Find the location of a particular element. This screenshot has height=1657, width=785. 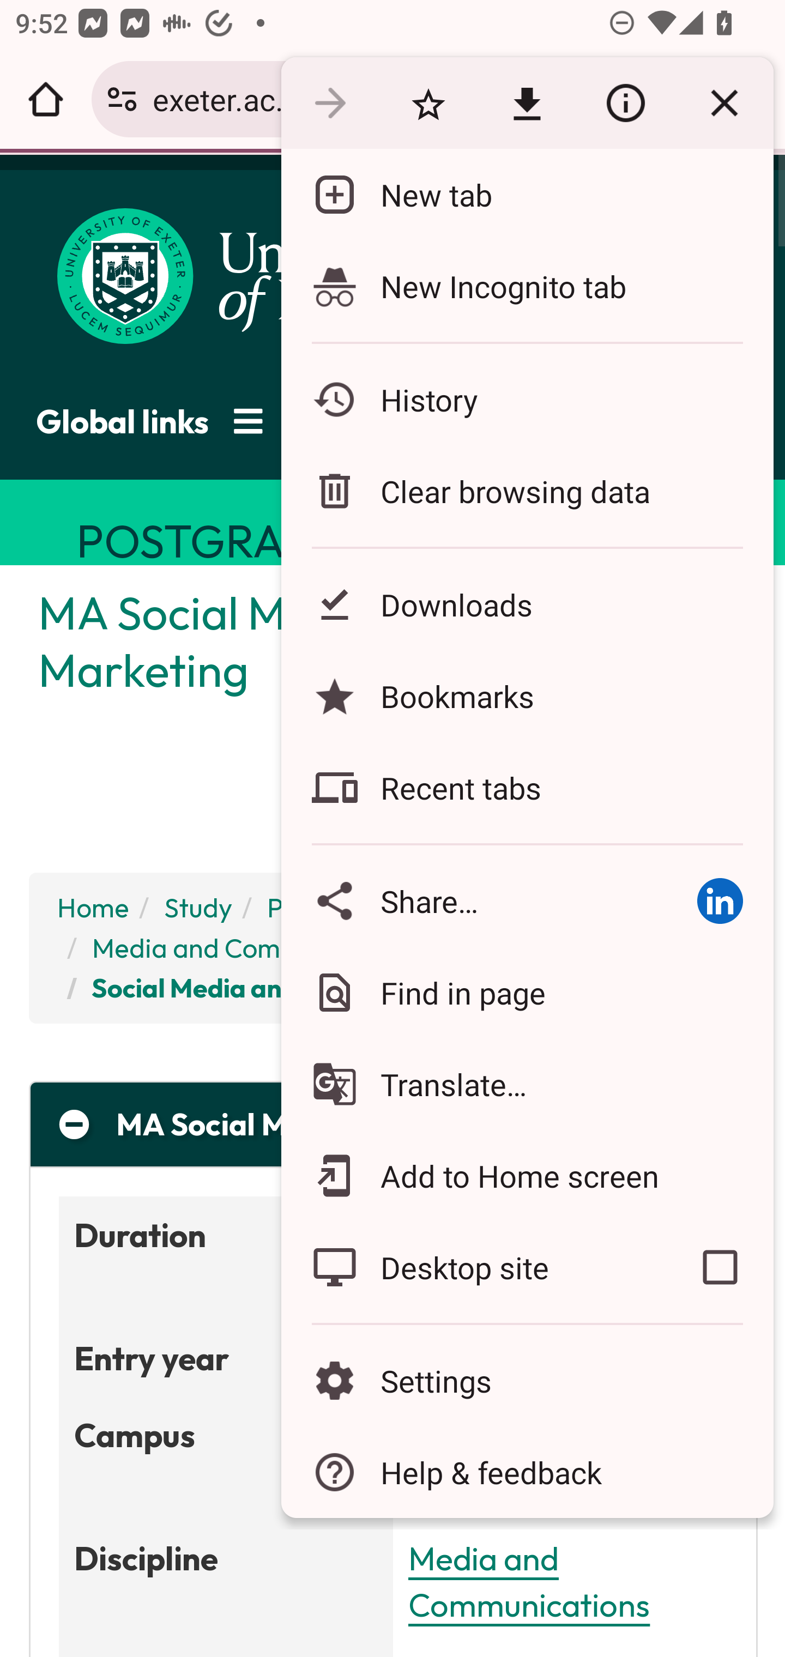

Help & feedback is located at coordinates (527, 1472).